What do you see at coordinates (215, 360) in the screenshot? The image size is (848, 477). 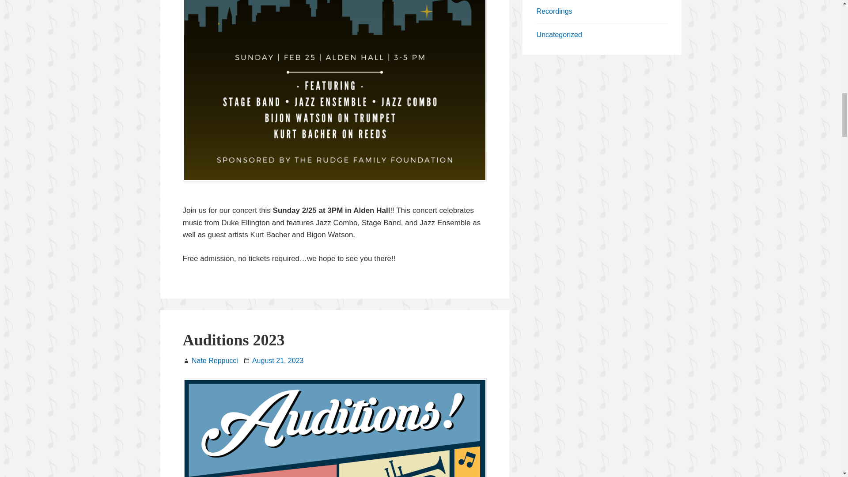 I see `Nate Reppucci` at bounding box center [215, 360].